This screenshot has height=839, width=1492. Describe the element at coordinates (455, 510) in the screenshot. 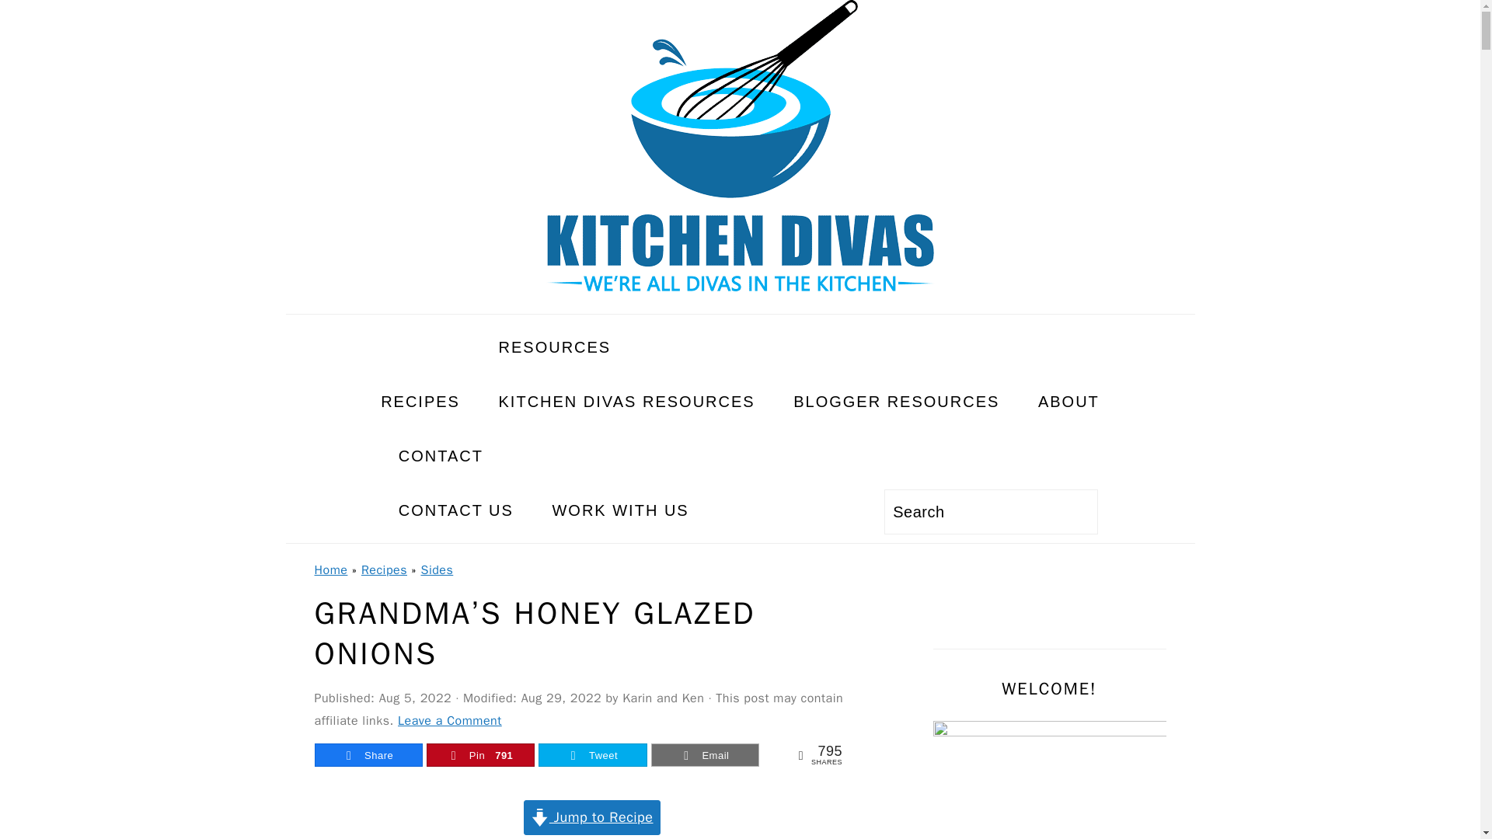

I see `CONTACT US` at that location.